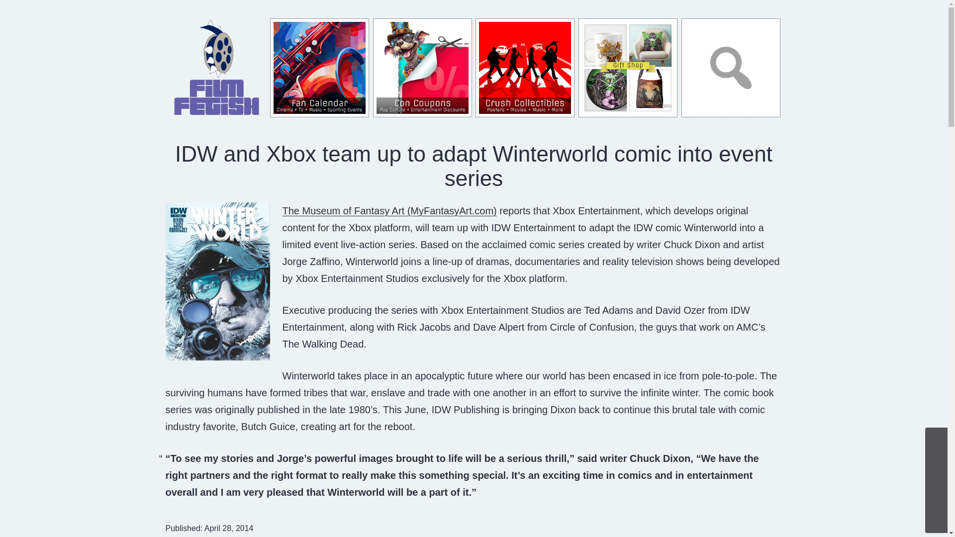 Image resolution: width=955 pixels, height=537 pixels. Describe the element at coordinates (217, 68) in the screenshot. I see `Film Fetish Home` at that location.